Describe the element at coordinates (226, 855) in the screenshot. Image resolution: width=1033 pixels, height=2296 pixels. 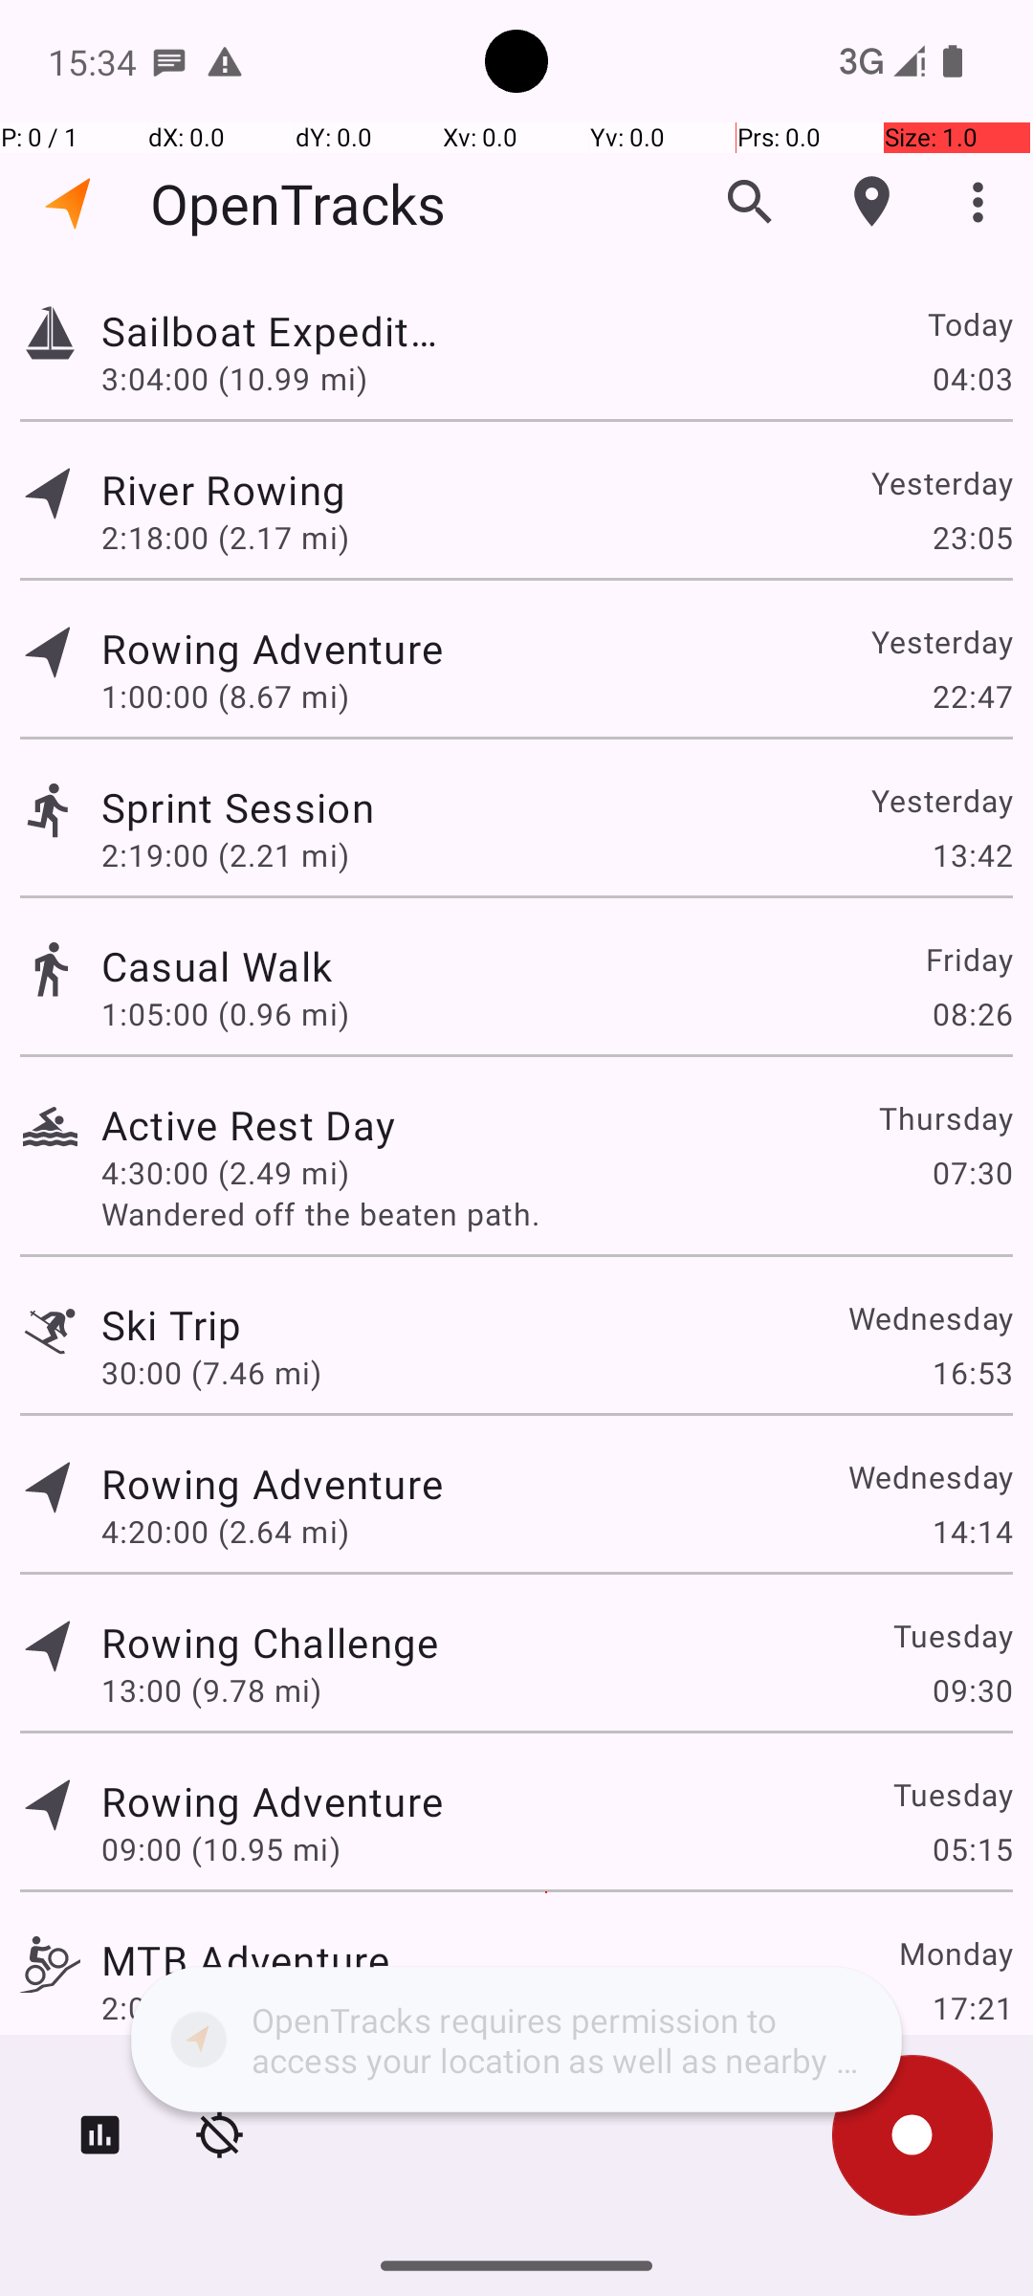
I see `2:19:00 (2.21 mi)` at that location.